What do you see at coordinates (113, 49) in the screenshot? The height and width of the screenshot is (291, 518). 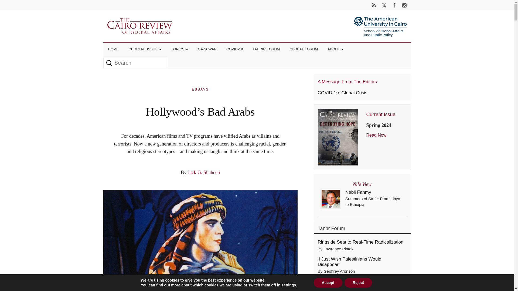 I see `HOME` at bounding box center [113, 49].